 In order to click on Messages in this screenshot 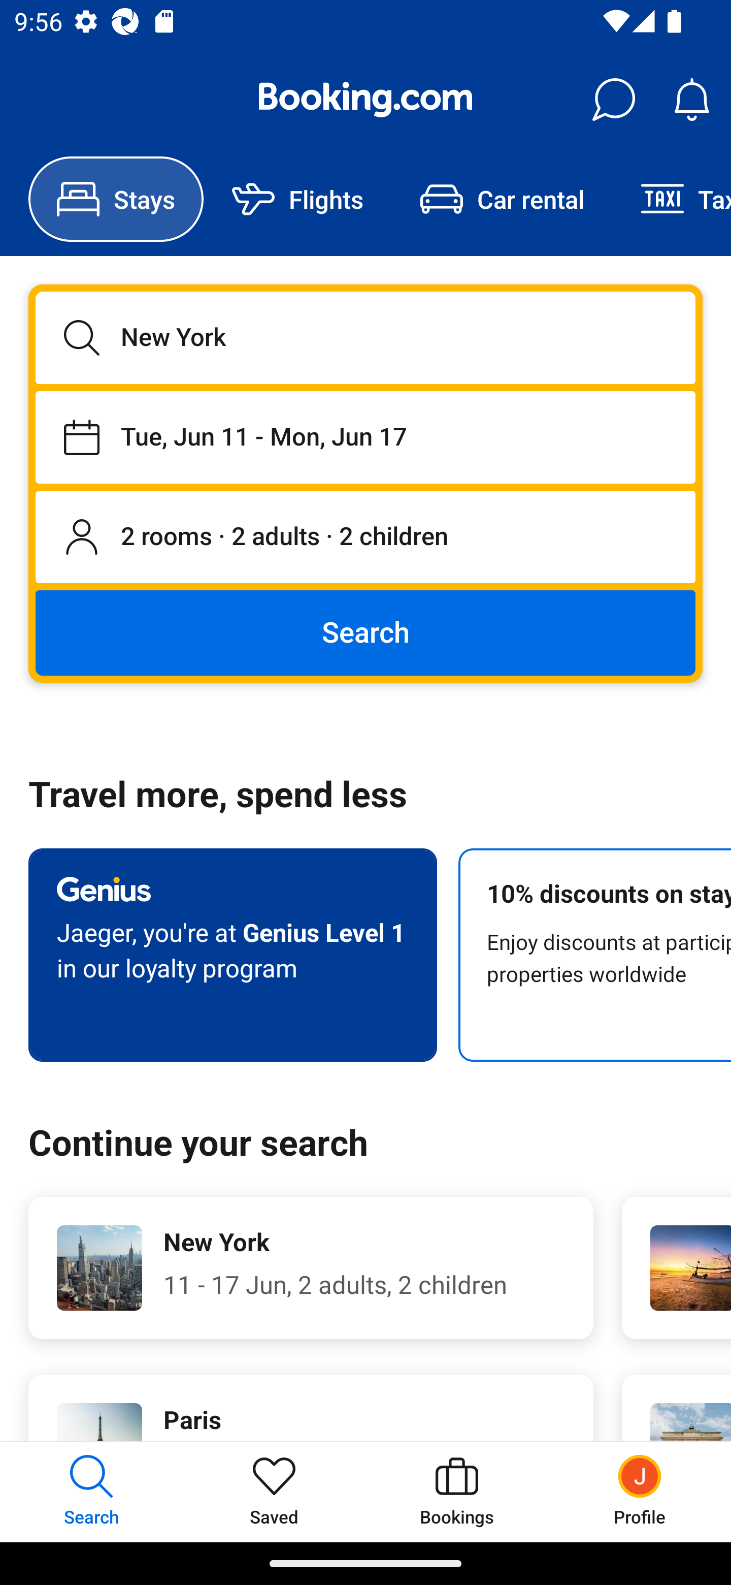, I will do `click(613, 100)`.